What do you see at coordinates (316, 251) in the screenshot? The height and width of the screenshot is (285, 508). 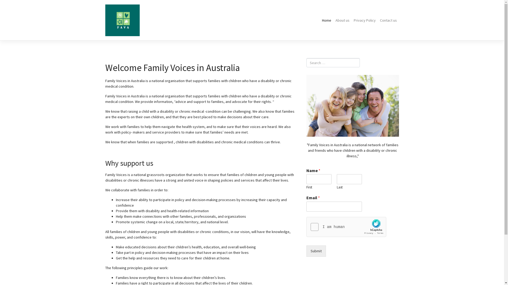 I see `Submit` at bounding box center [316, 251].